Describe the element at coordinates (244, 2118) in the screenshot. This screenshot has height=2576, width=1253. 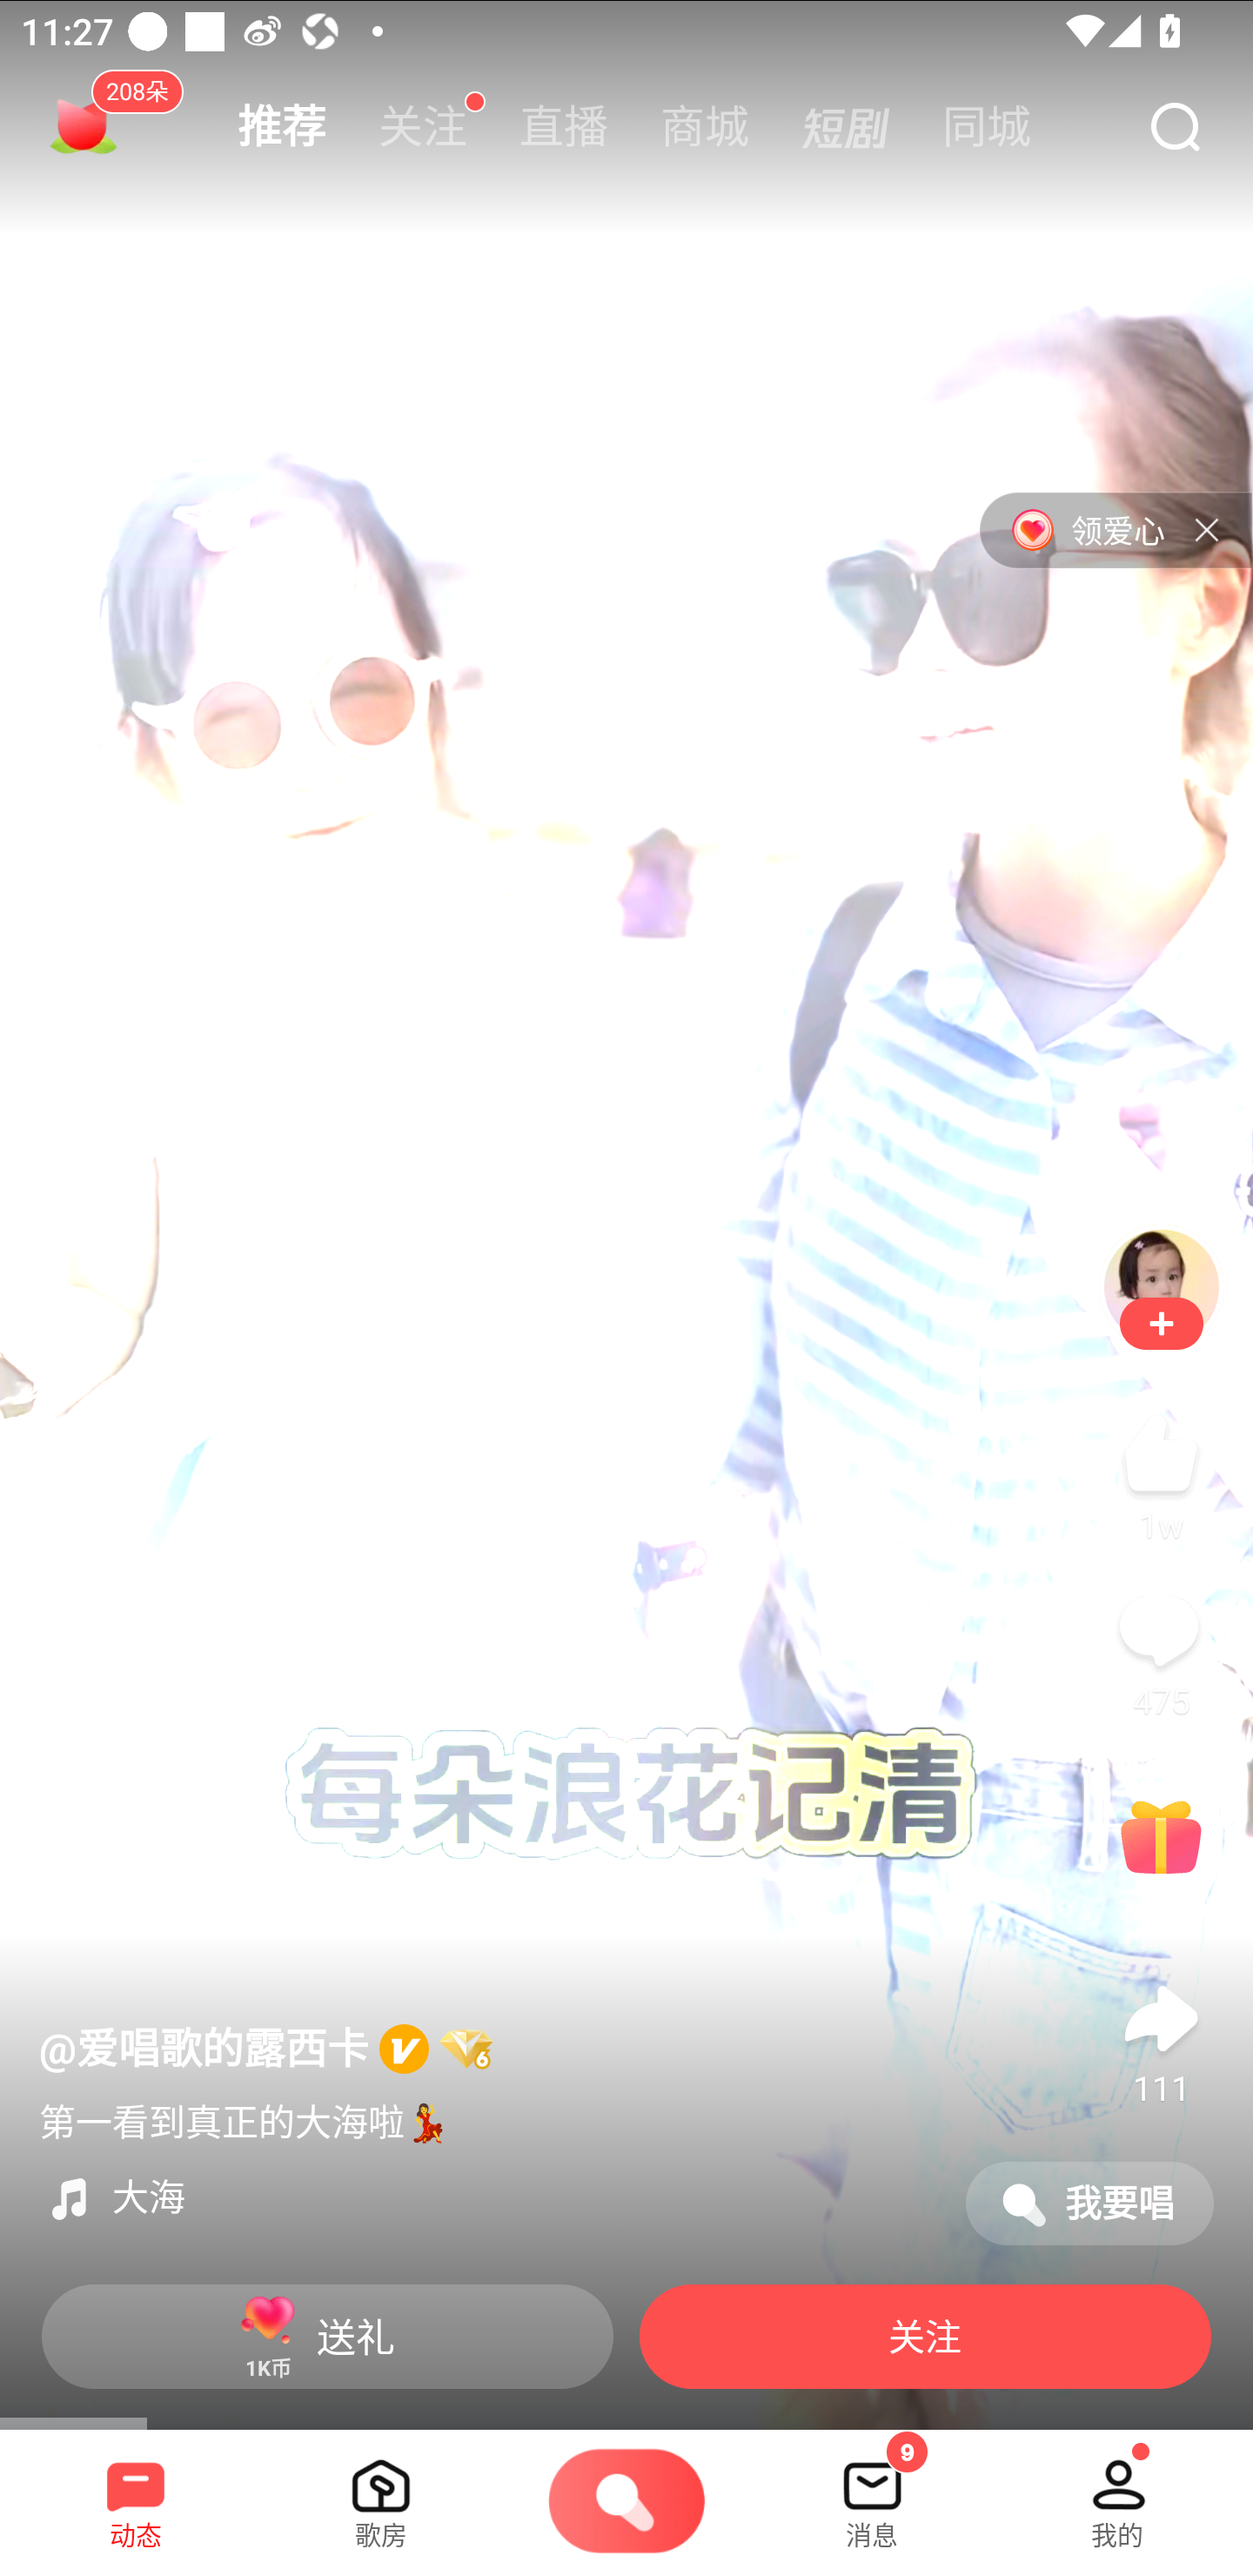
I see `第一看到真正的大海啦💃` at that location.